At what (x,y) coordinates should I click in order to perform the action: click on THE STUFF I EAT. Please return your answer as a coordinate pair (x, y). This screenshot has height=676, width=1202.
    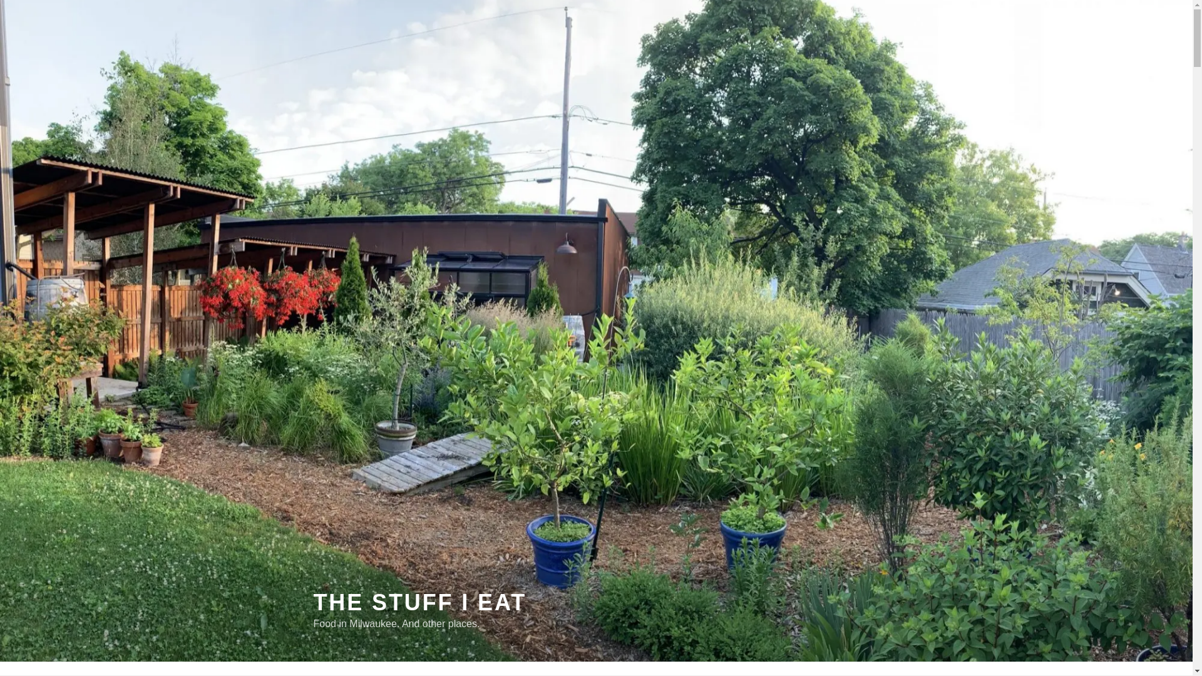
    Looking at the image, I should click on (419, 602).